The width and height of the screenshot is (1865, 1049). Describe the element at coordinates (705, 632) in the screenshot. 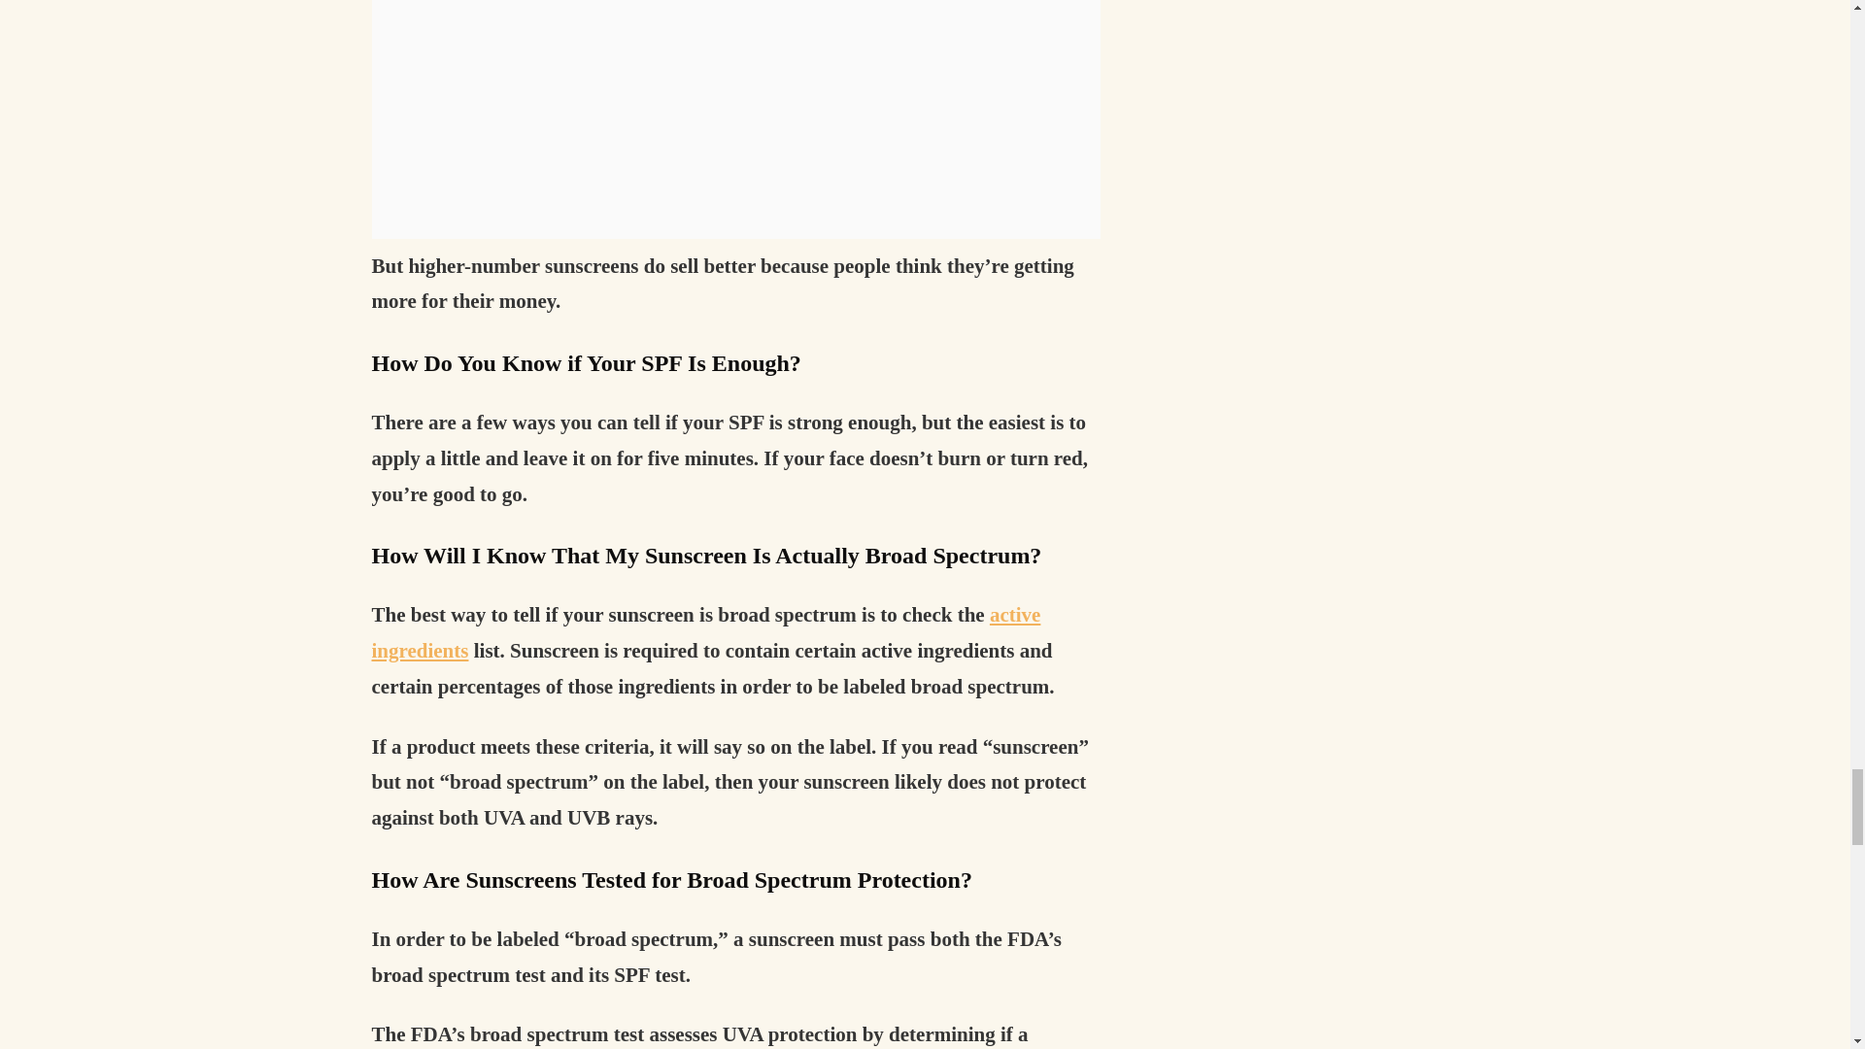

I see `active ingredients` at that location.